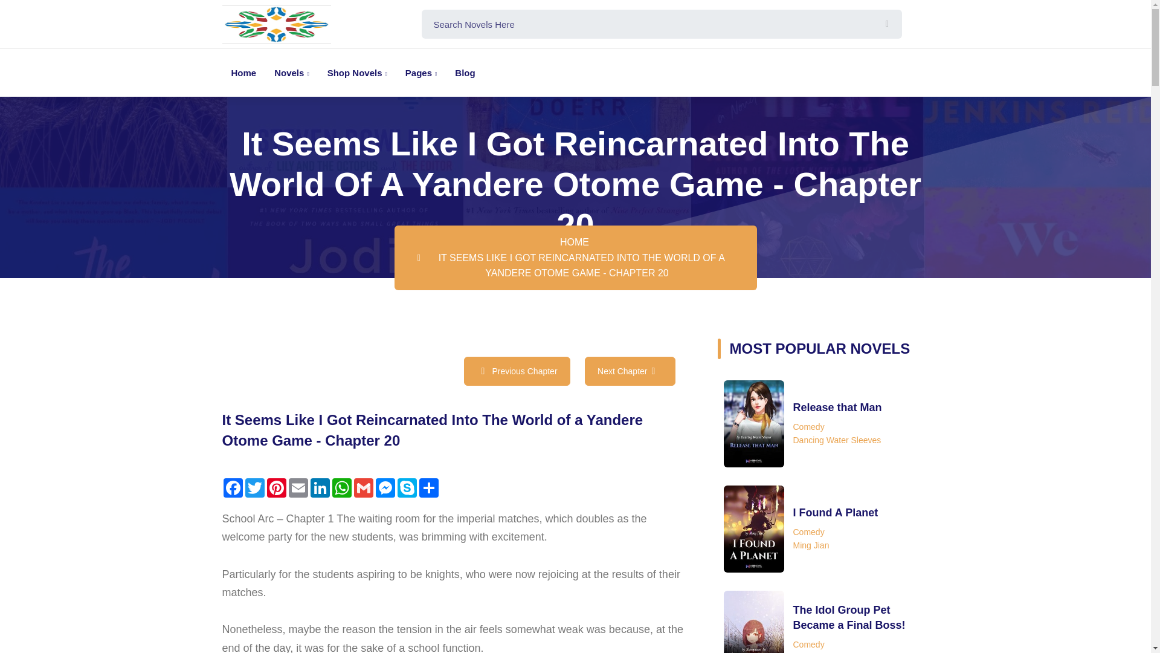 Image resolution: width=1160 pixels, height=653 pixels. What do you see at coordinates (254, 487) in the screenshot?
I see `Twitter` at bounding box center [254, 487].